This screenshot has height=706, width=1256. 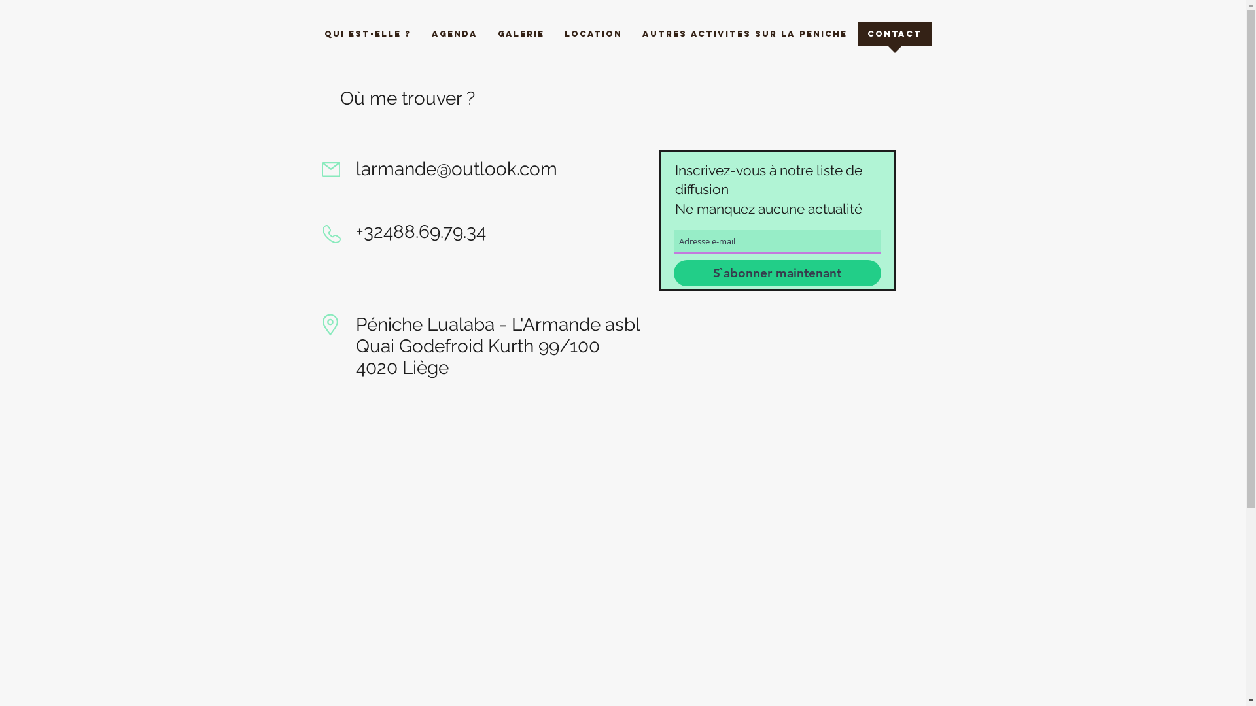 I want to click on S`abonner maintenant, so click(x=777, y=273).